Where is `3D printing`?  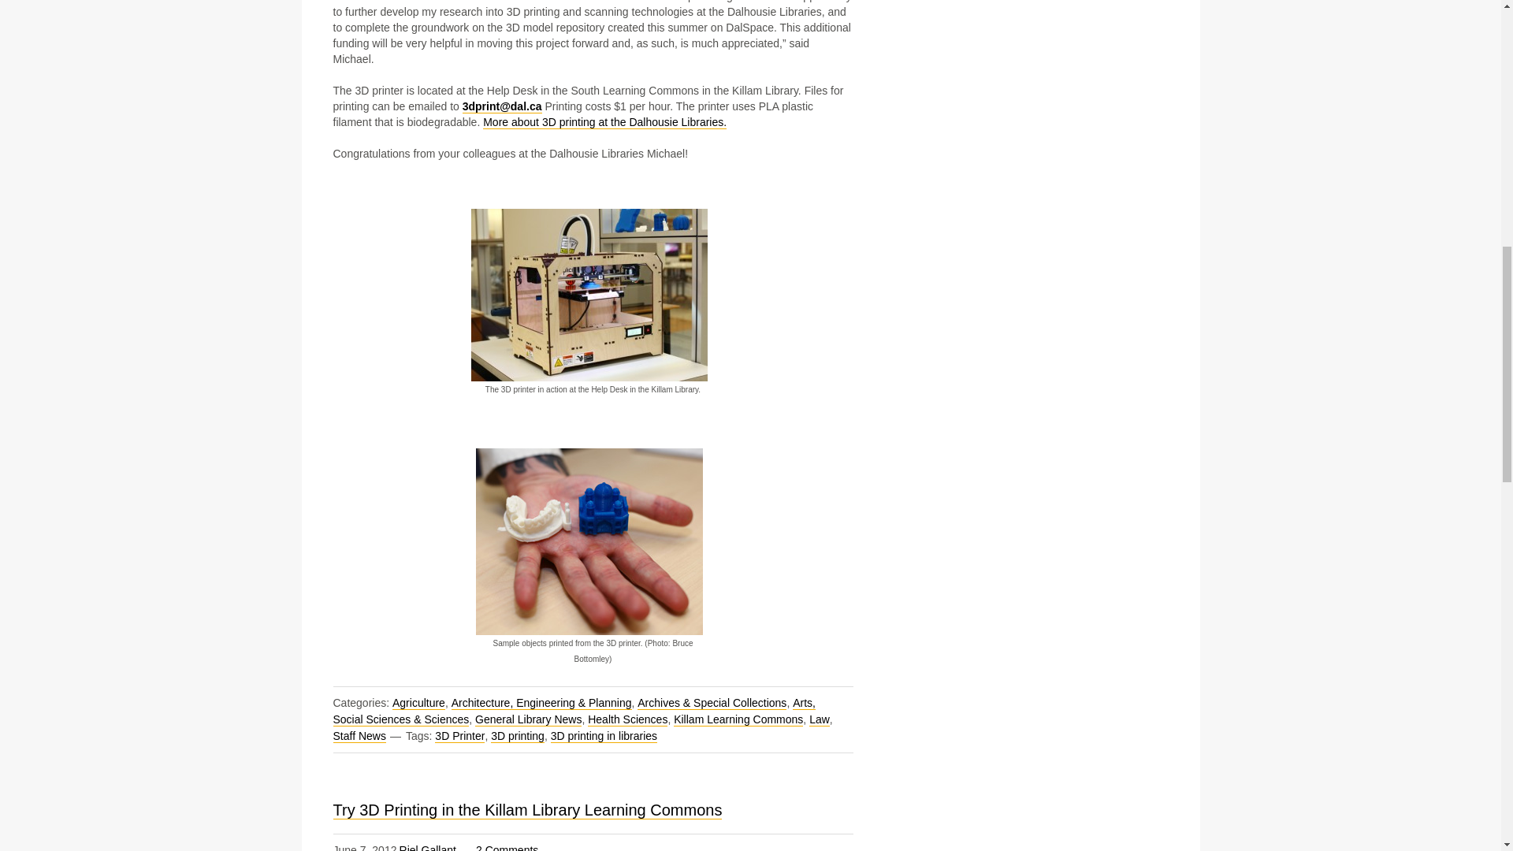 3D printing is located at coordinates (517, 736).